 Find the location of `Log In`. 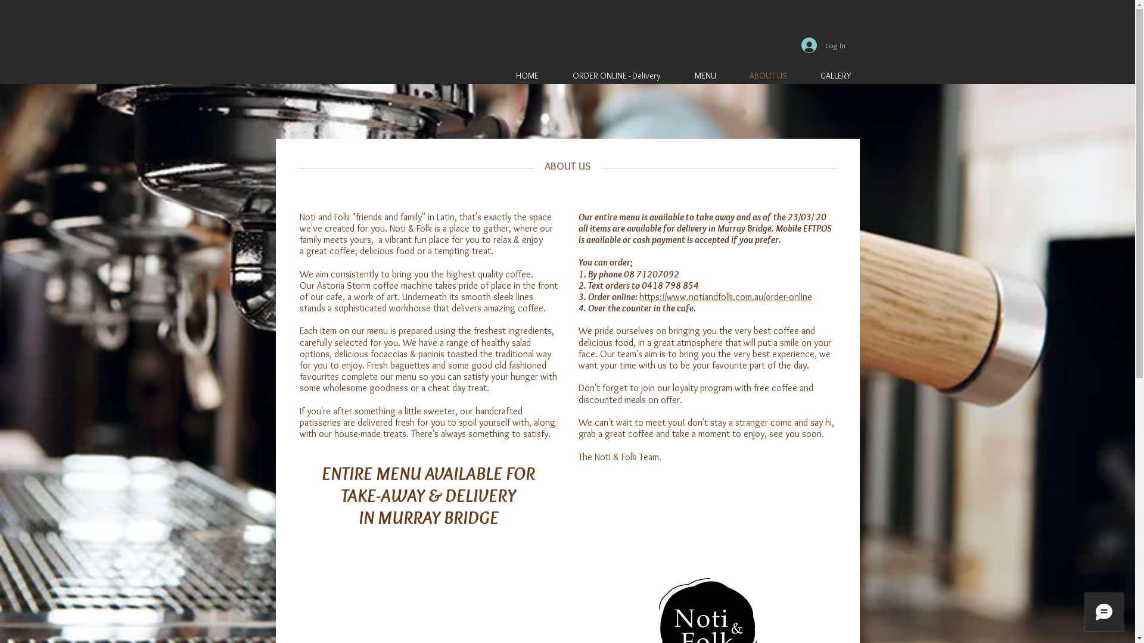

Log In is located at coordinates (823, 45).